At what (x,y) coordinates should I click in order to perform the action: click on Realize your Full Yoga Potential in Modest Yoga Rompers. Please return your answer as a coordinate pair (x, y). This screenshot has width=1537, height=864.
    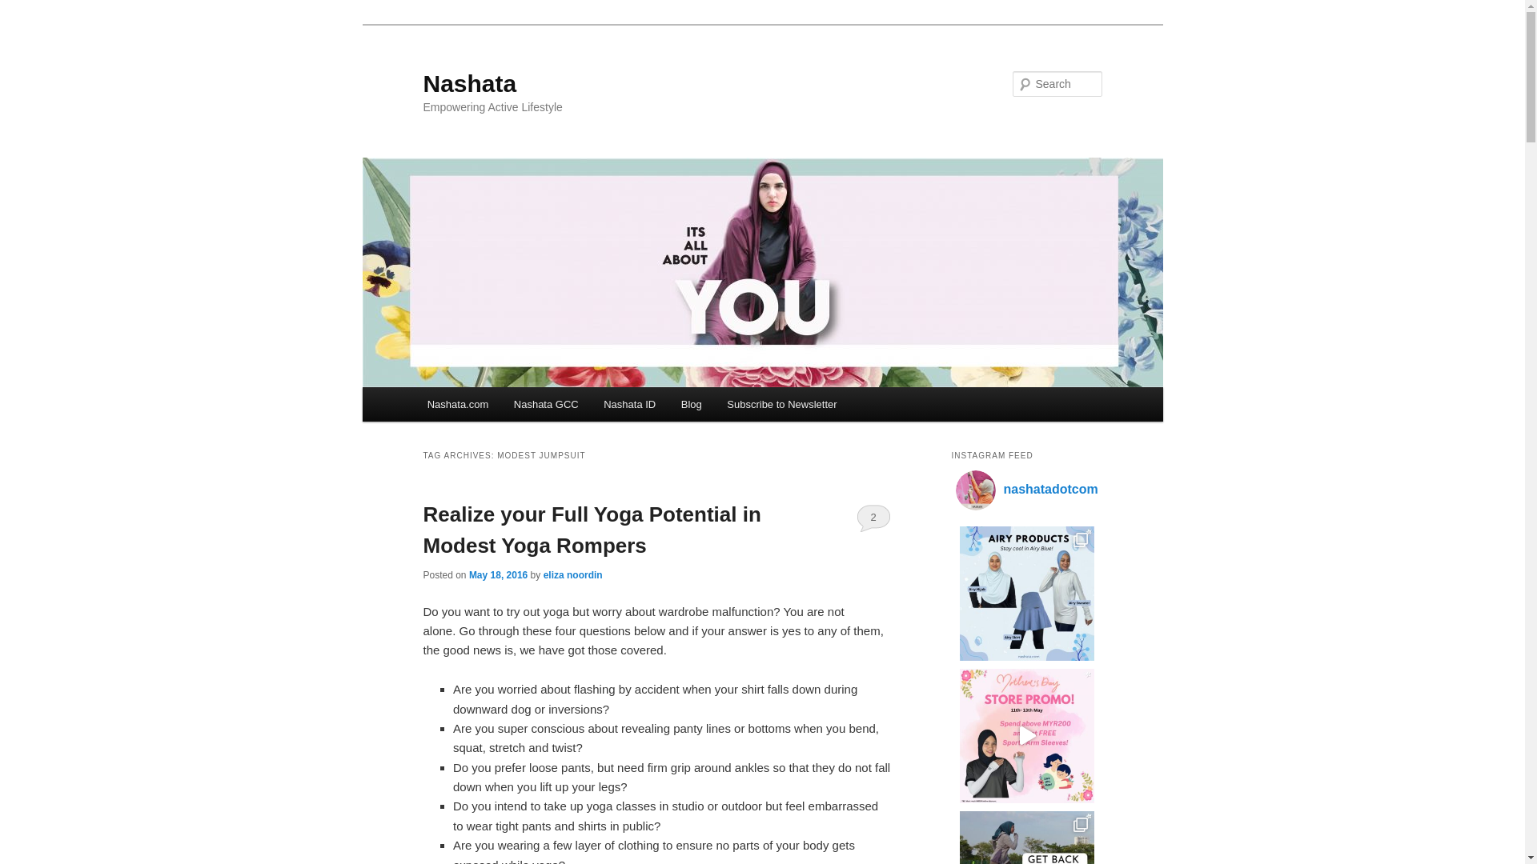
    Looking at the image, I should click on (592, 530).